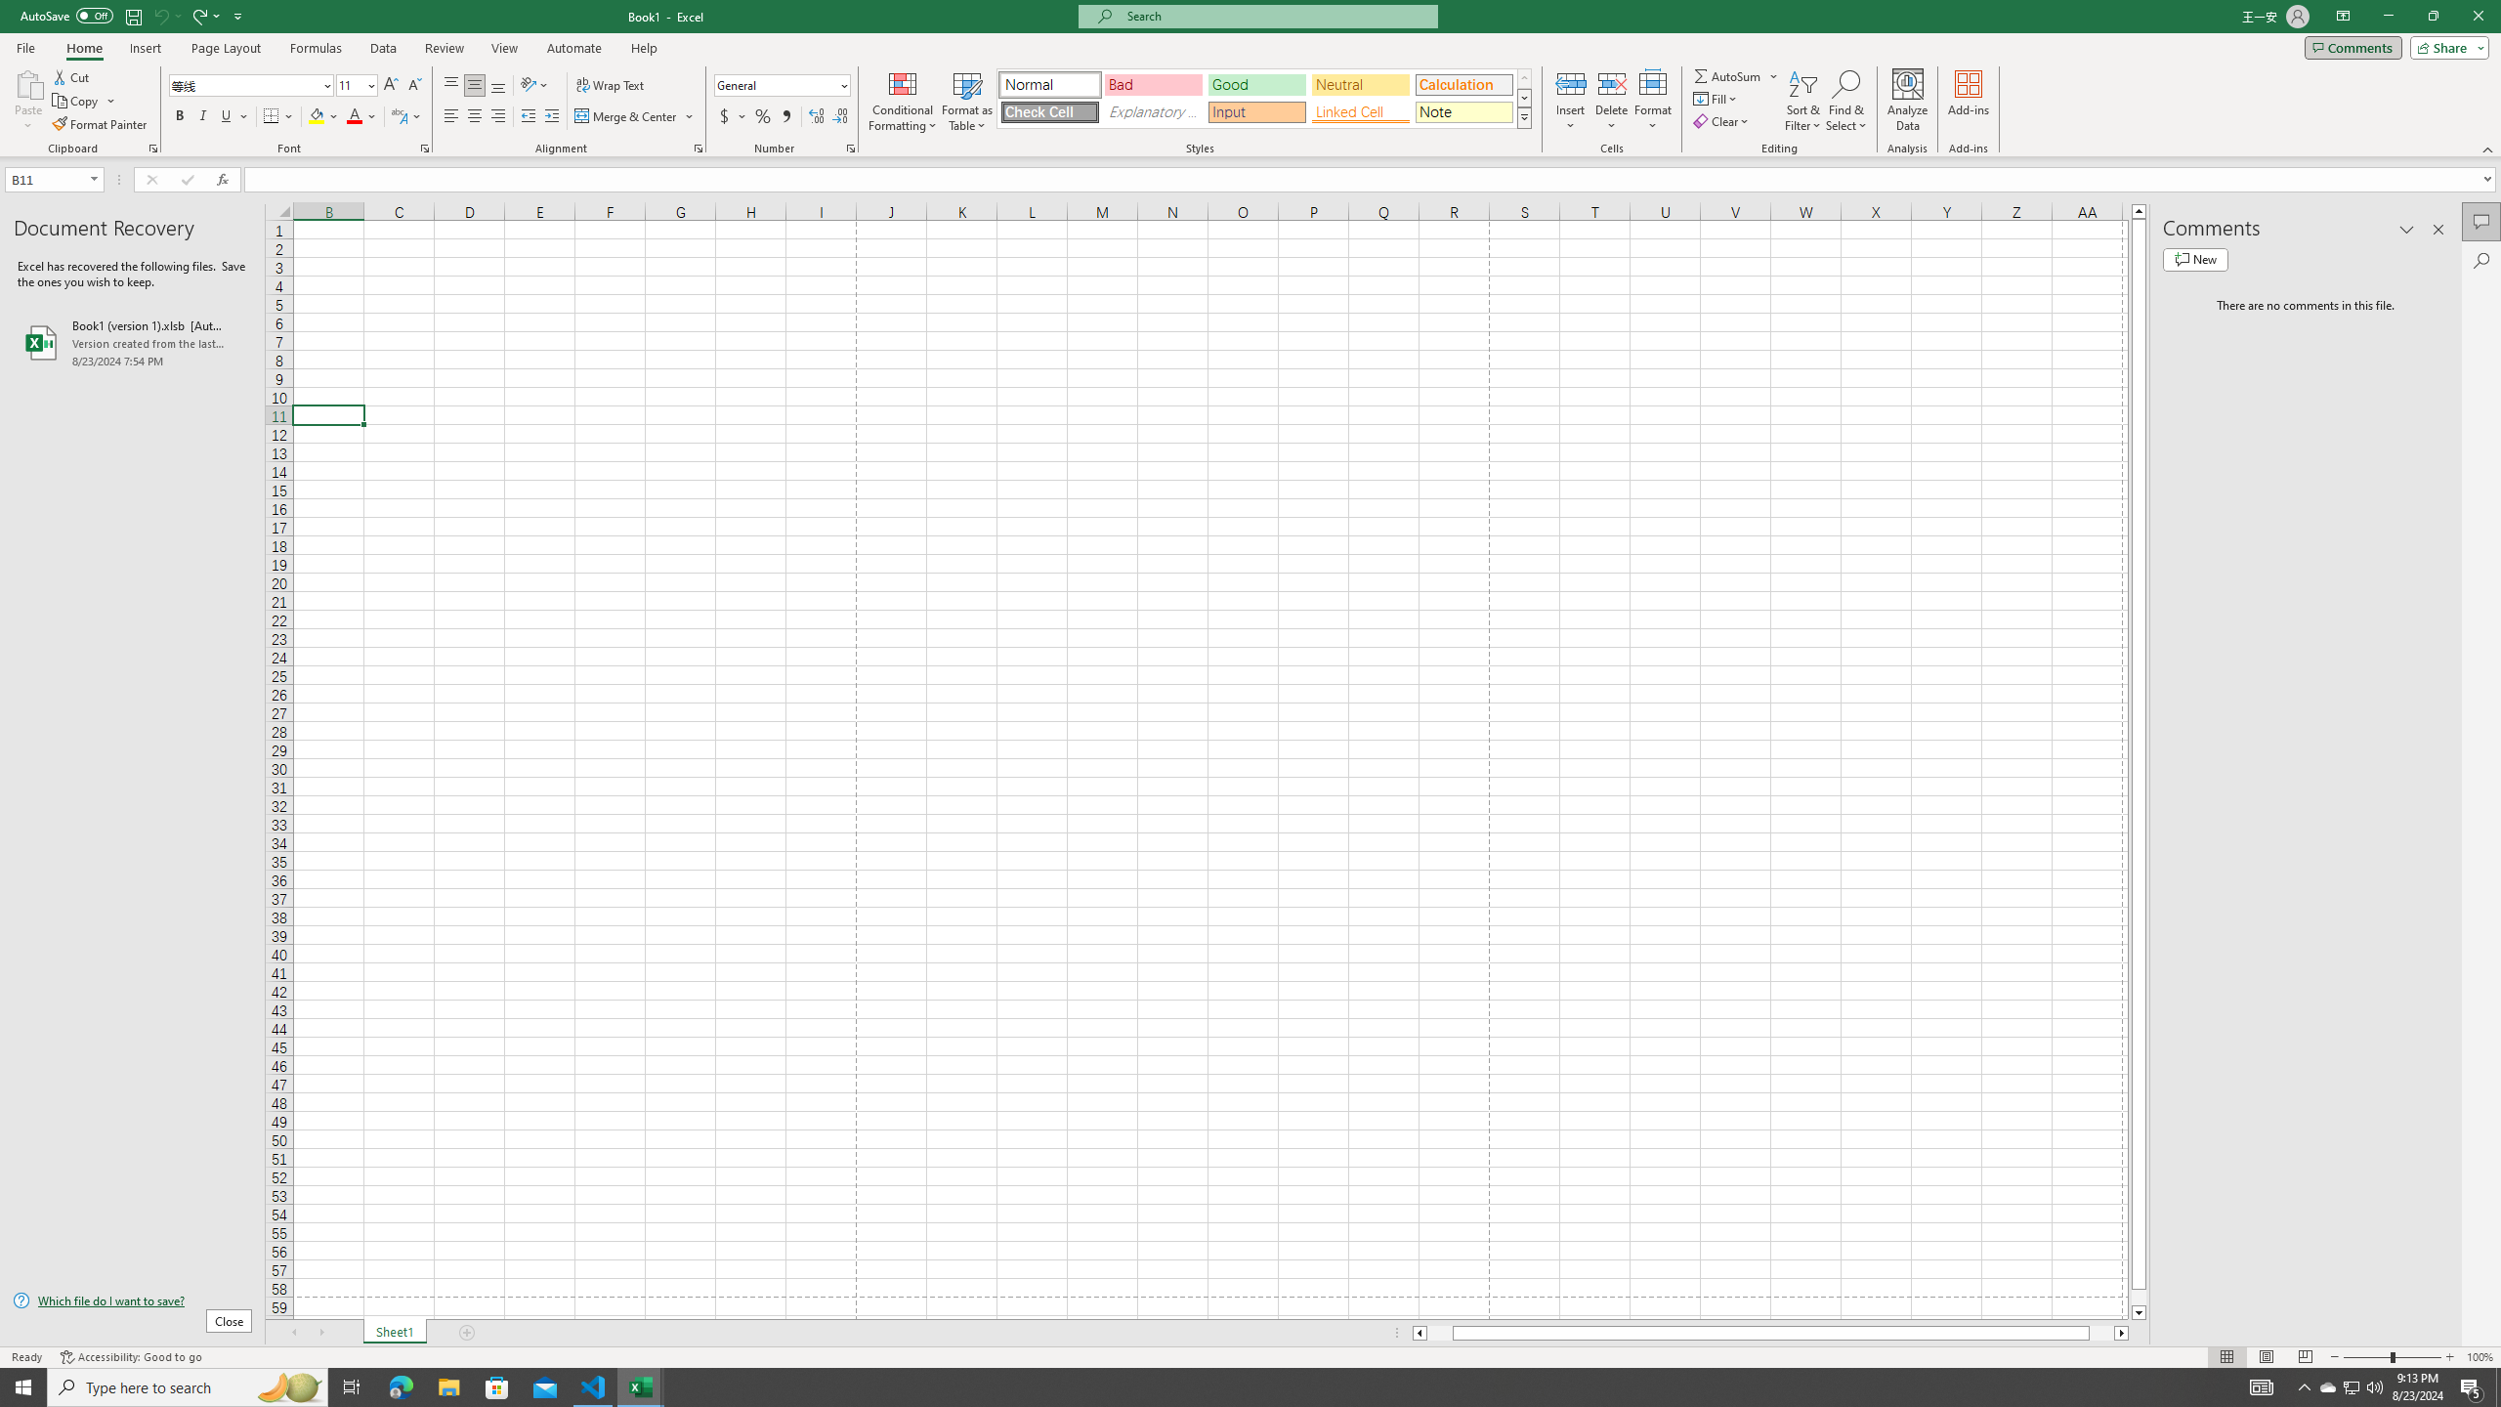  Describe the element at coordinates (1571, 83) in the screenshot. I see `Insert Cells` at that location.